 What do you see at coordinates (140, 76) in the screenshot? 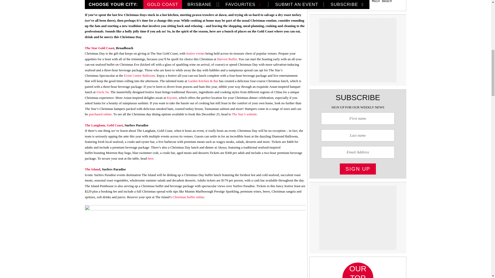
I see `Event Centre Ballroom` at bounding box center [140, 76].